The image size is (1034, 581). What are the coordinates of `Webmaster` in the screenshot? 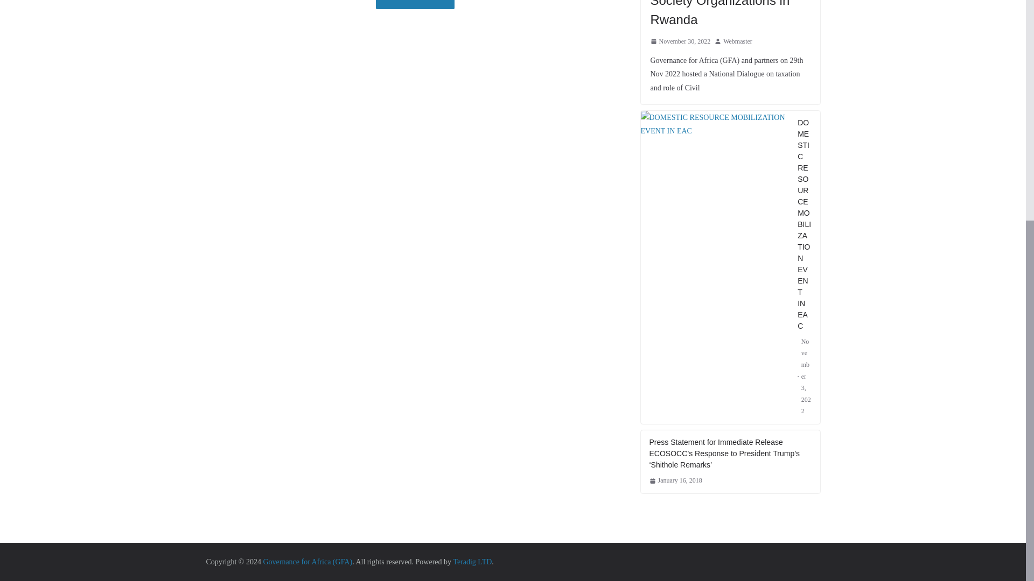 It's located at (738, 41).